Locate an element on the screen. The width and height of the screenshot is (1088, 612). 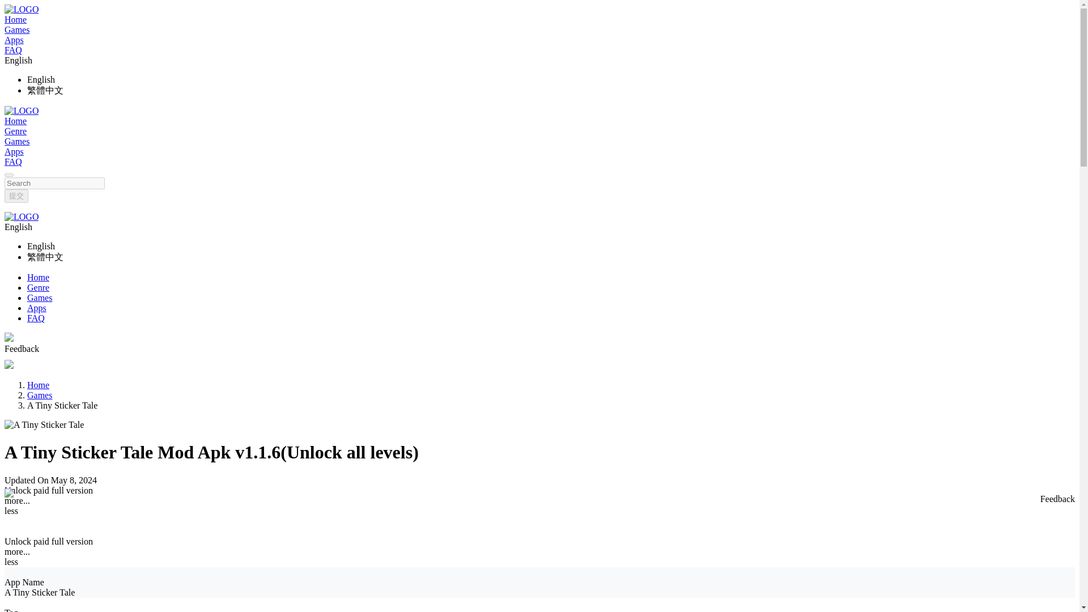
Genre is located at coordinates (15, 130).